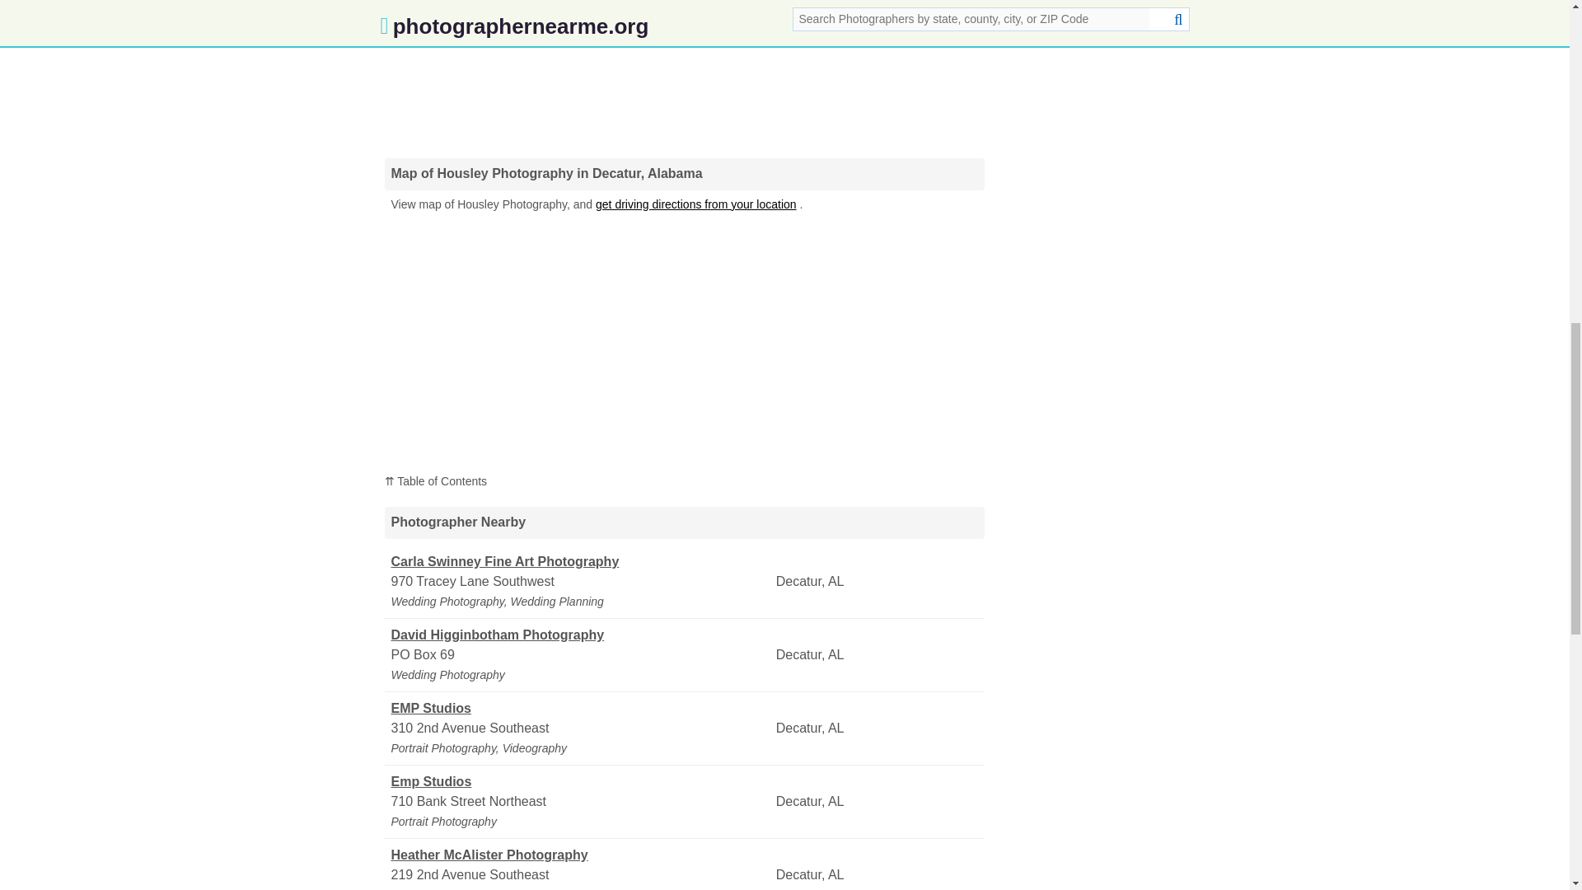  What do you see at coordinates (581, 782) in the screenshot?
I see `Emp Studios in Decatur, Alabama` at bounding box center [581, 782].